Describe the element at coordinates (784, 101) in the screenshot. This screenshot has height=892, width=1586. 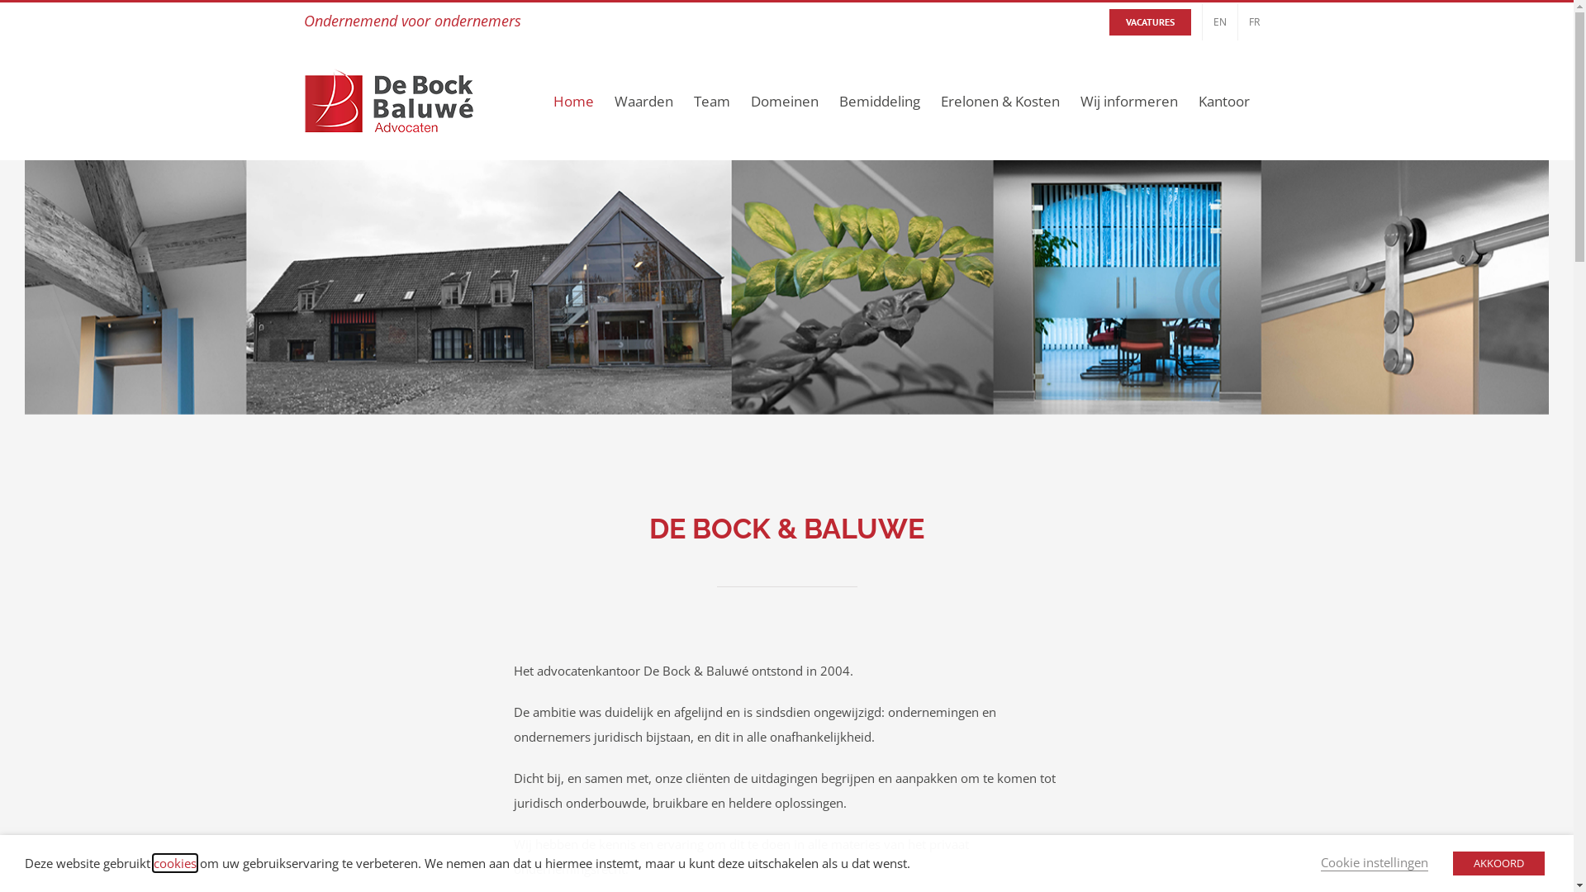
I see `Domeinen` at that location.